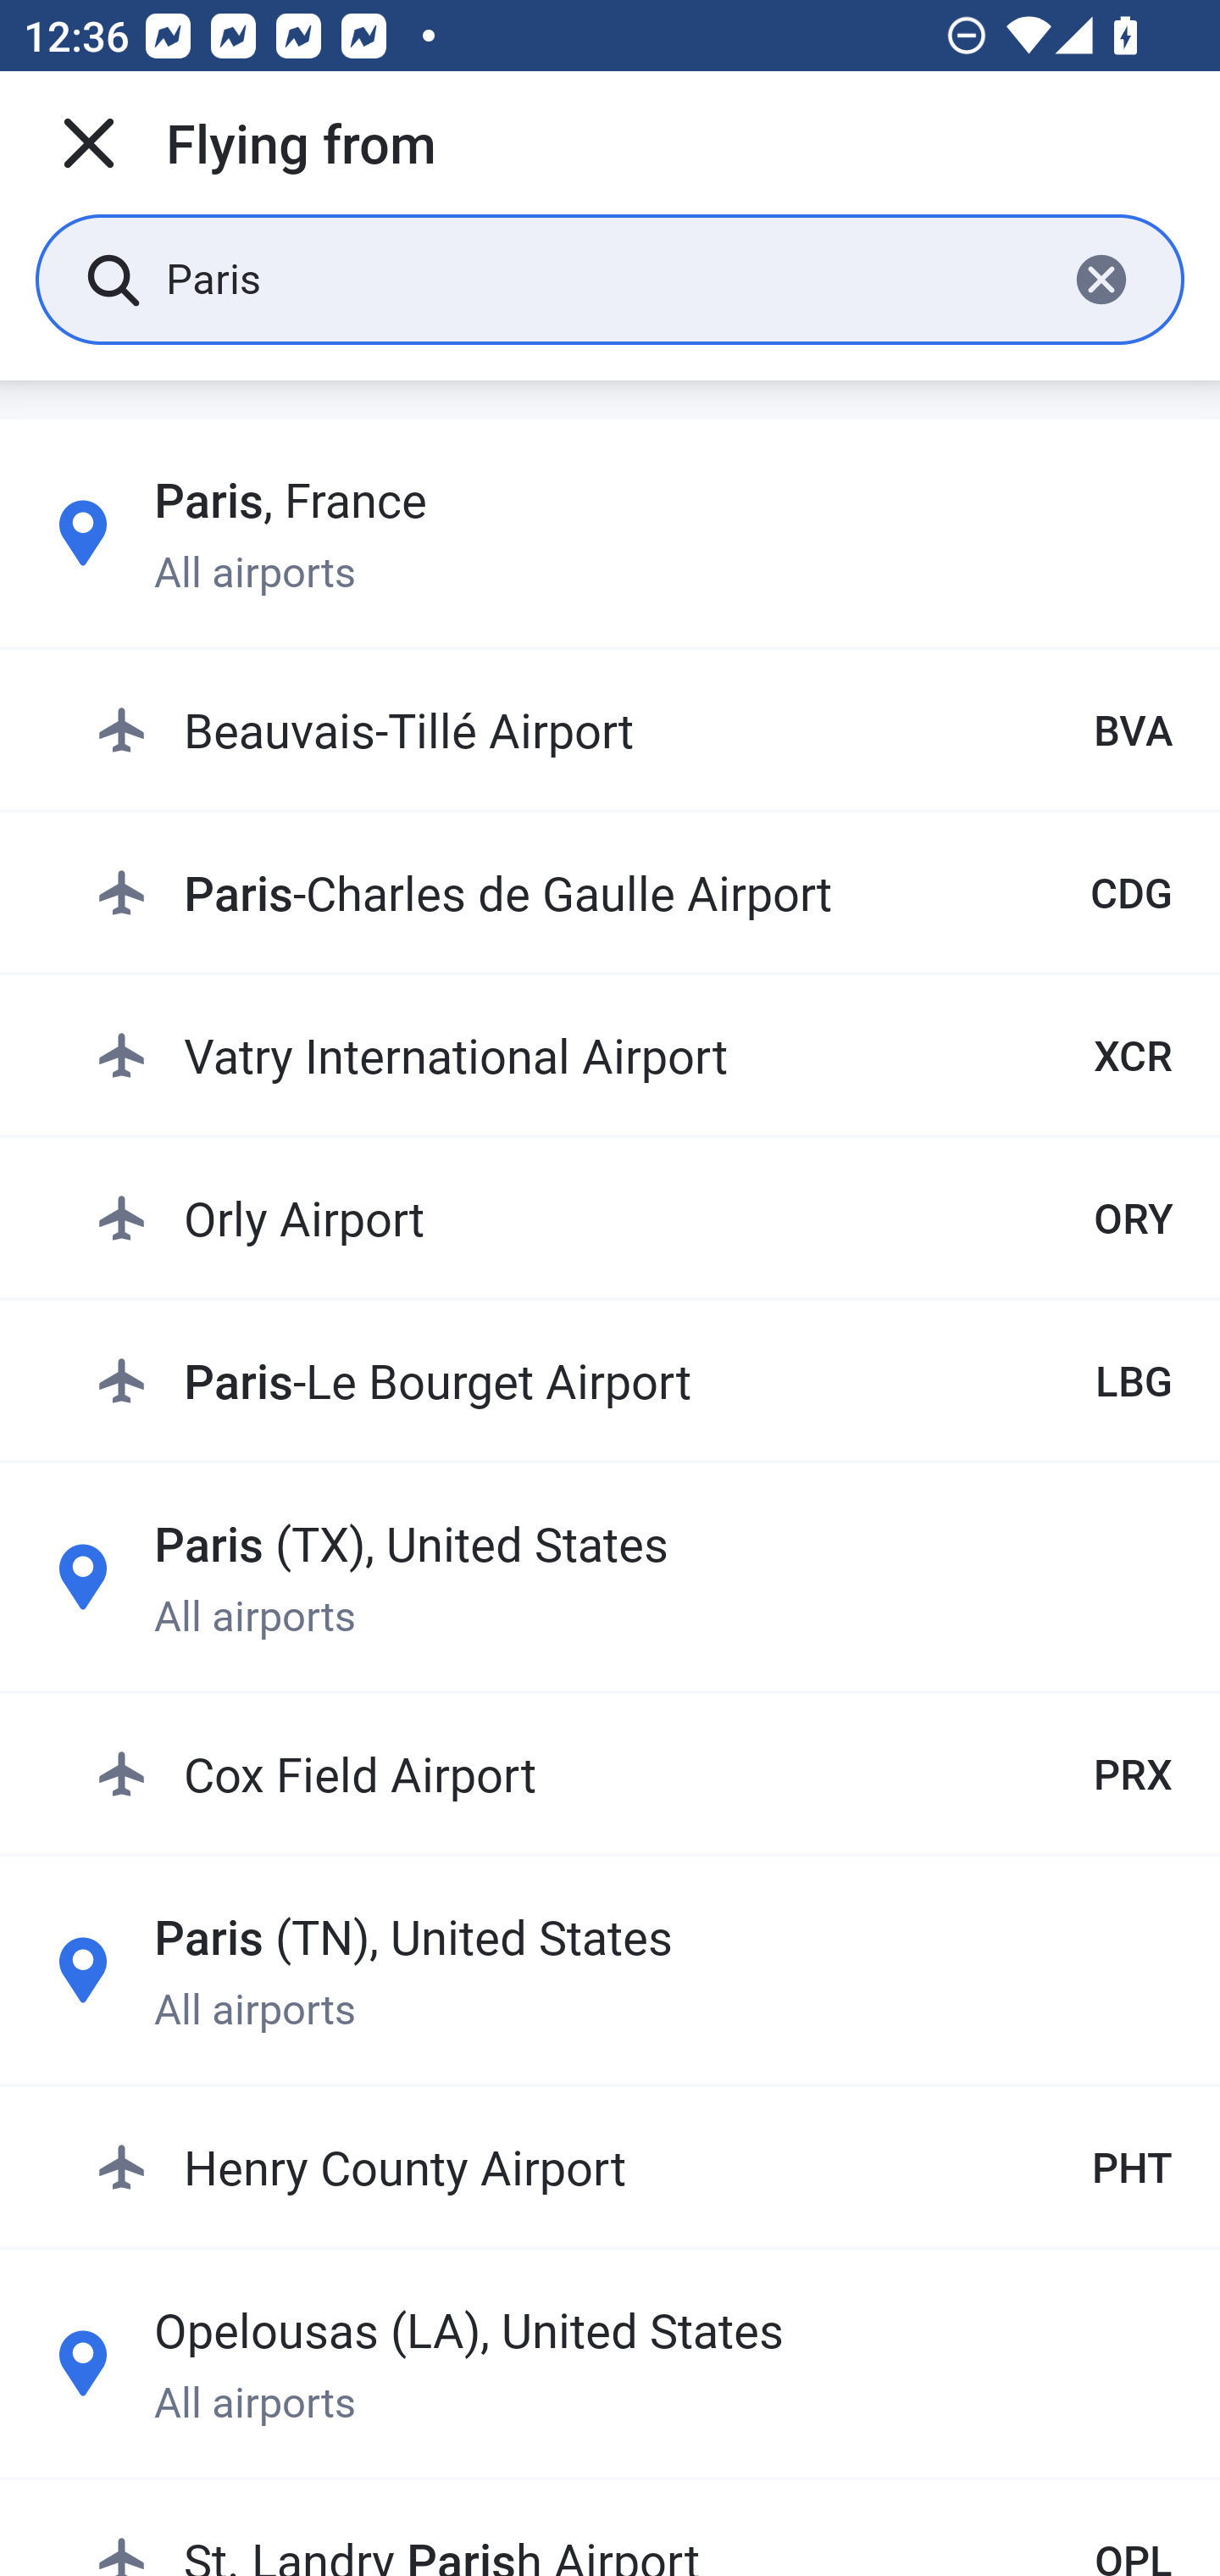 This screenshot has width=1220, height=2576. Describe the element at coordinates (610, 1969) in the screenshot. I see `Paris (TN), United States All airports` at that location.